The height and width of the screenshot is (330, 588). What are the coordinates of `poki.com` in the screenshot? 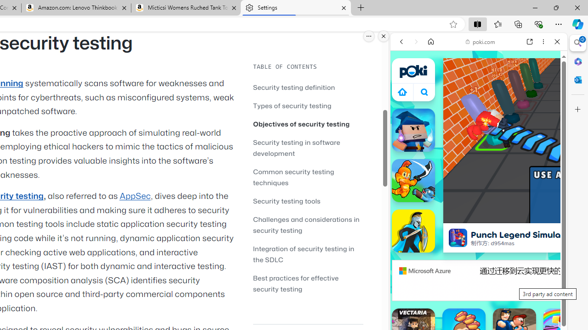 It's located at (481, 41).